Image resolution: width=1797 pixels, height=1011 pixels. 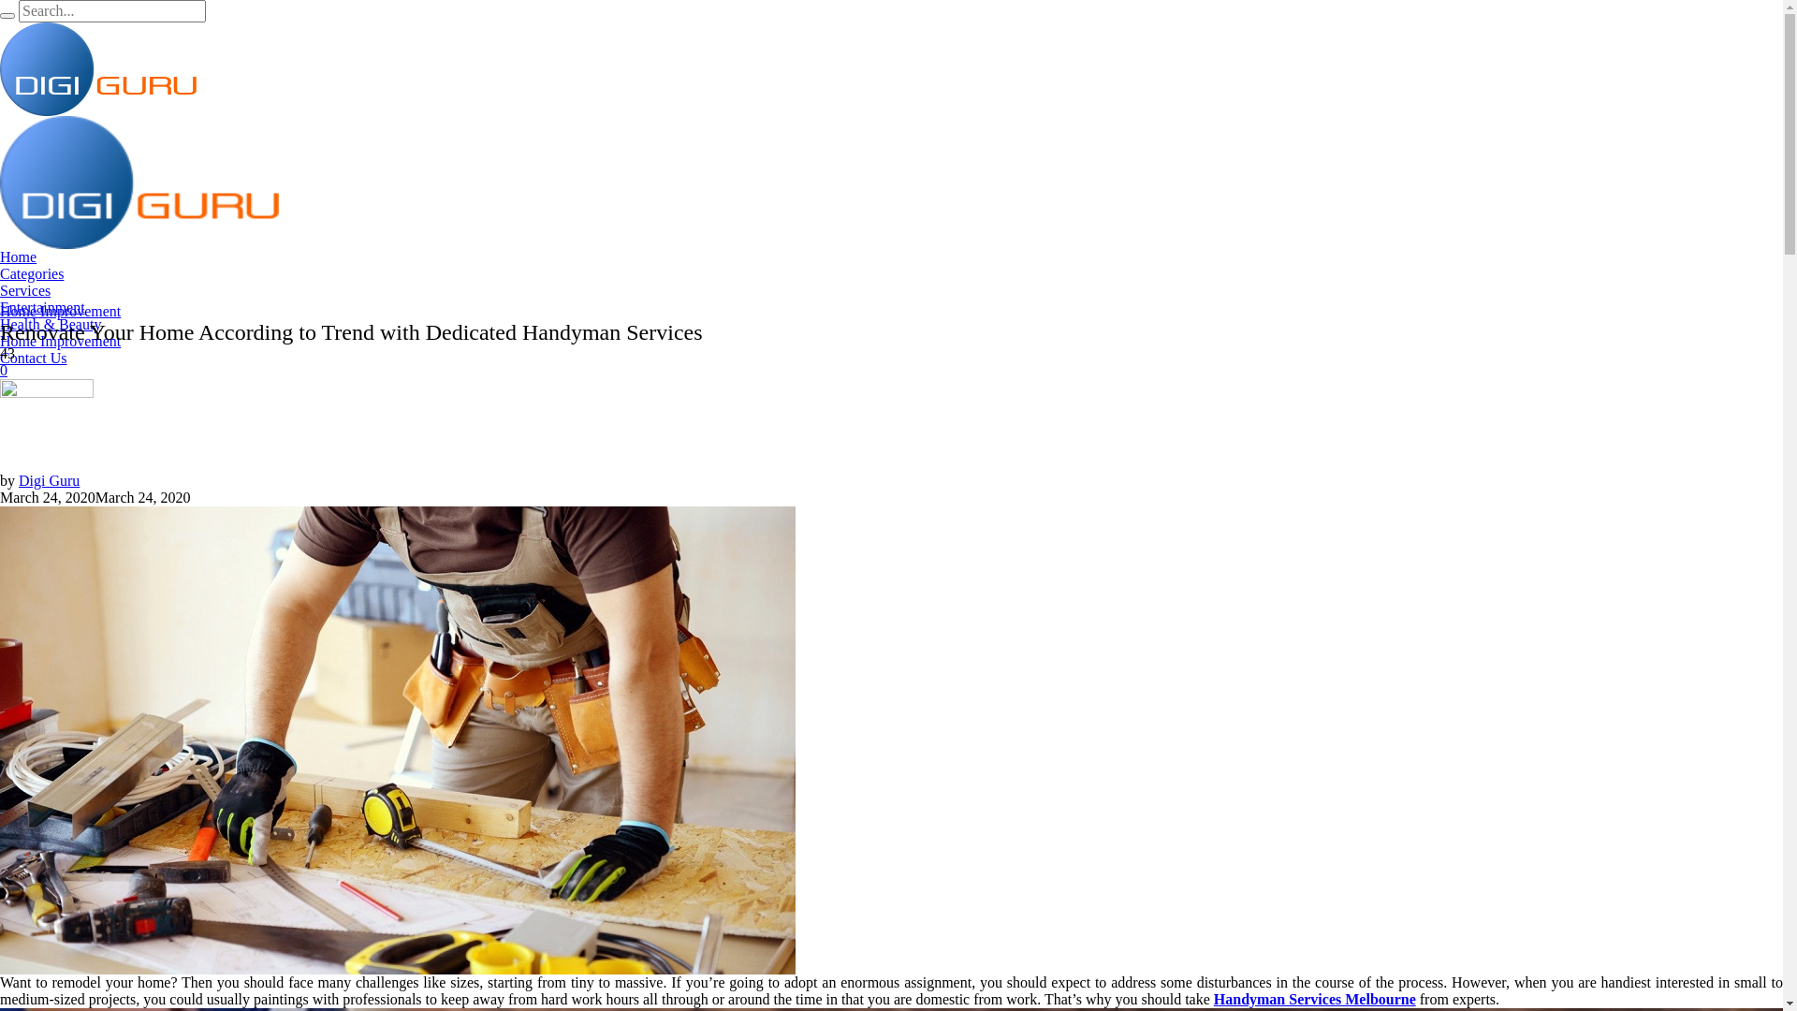 I want to click on Home Improvement, so click(x=60, y=341).